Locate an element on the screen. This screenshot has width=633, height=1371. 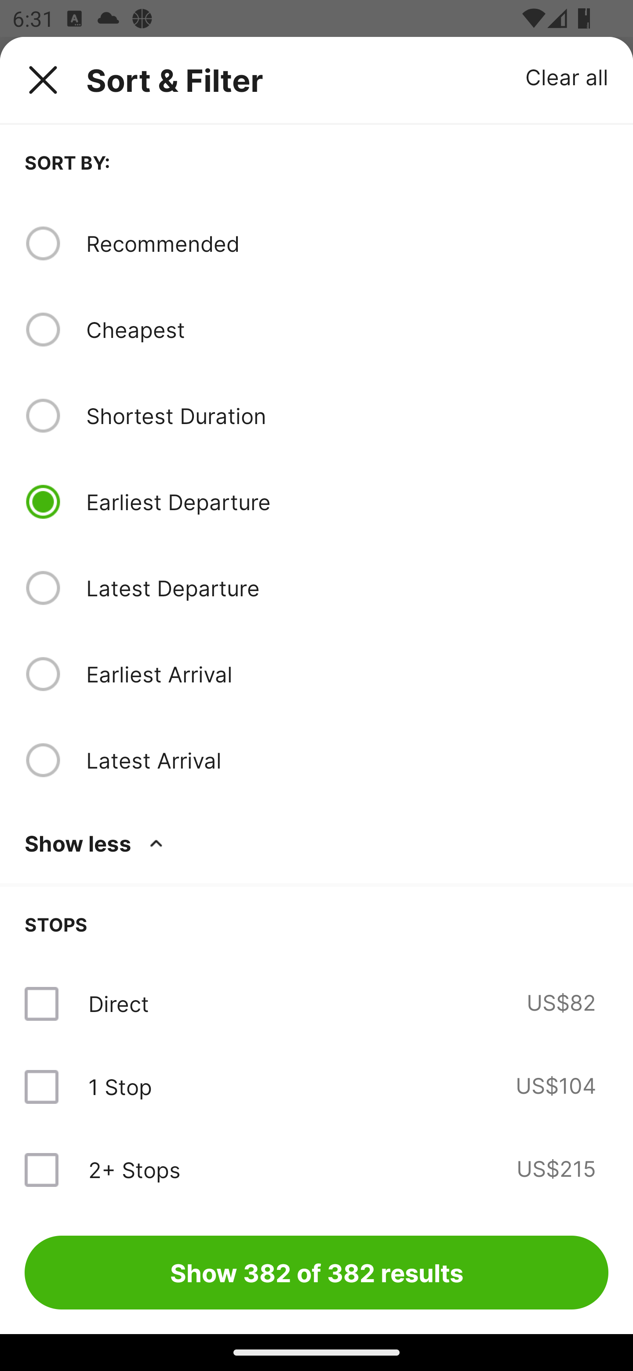
2+ Stops is located at coordinates (134, 1169).